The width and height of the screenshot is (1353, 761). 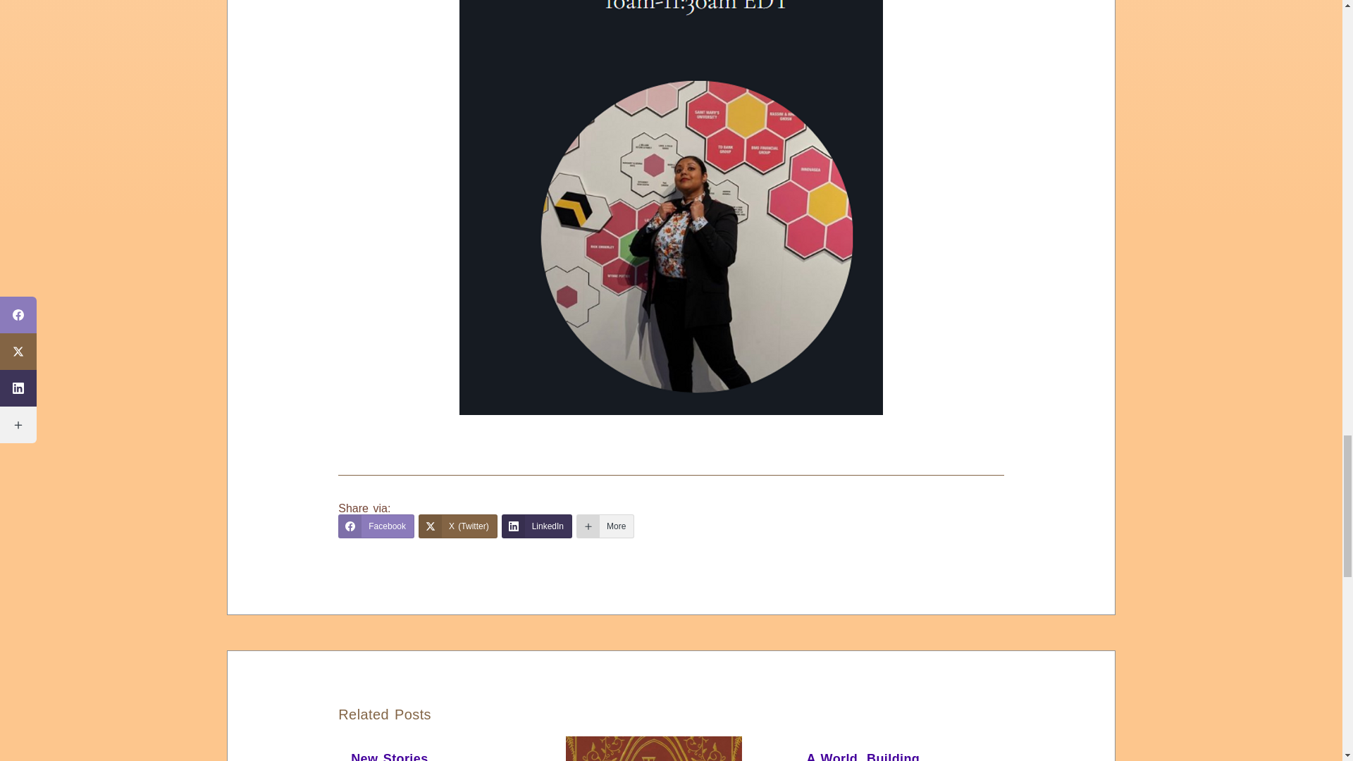 I want to click on Facebook, so click(x=376, y=526).